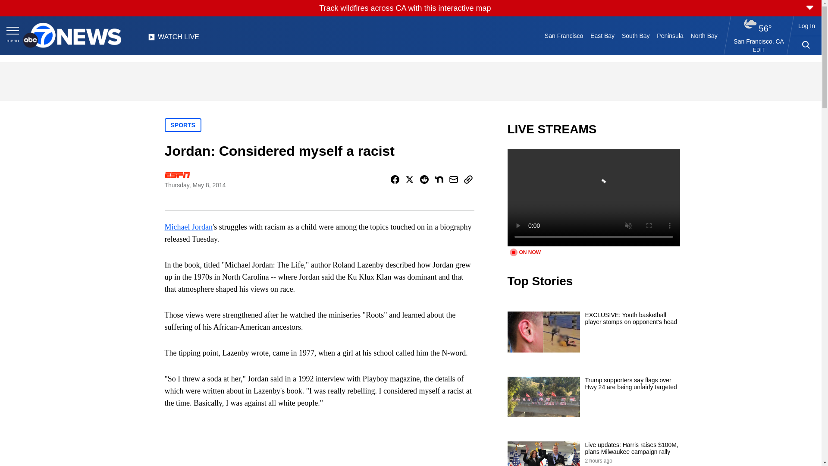  Describe the element at coordinates (173, 39) in the screenshot. I see `WATCH LIVE` at that location.